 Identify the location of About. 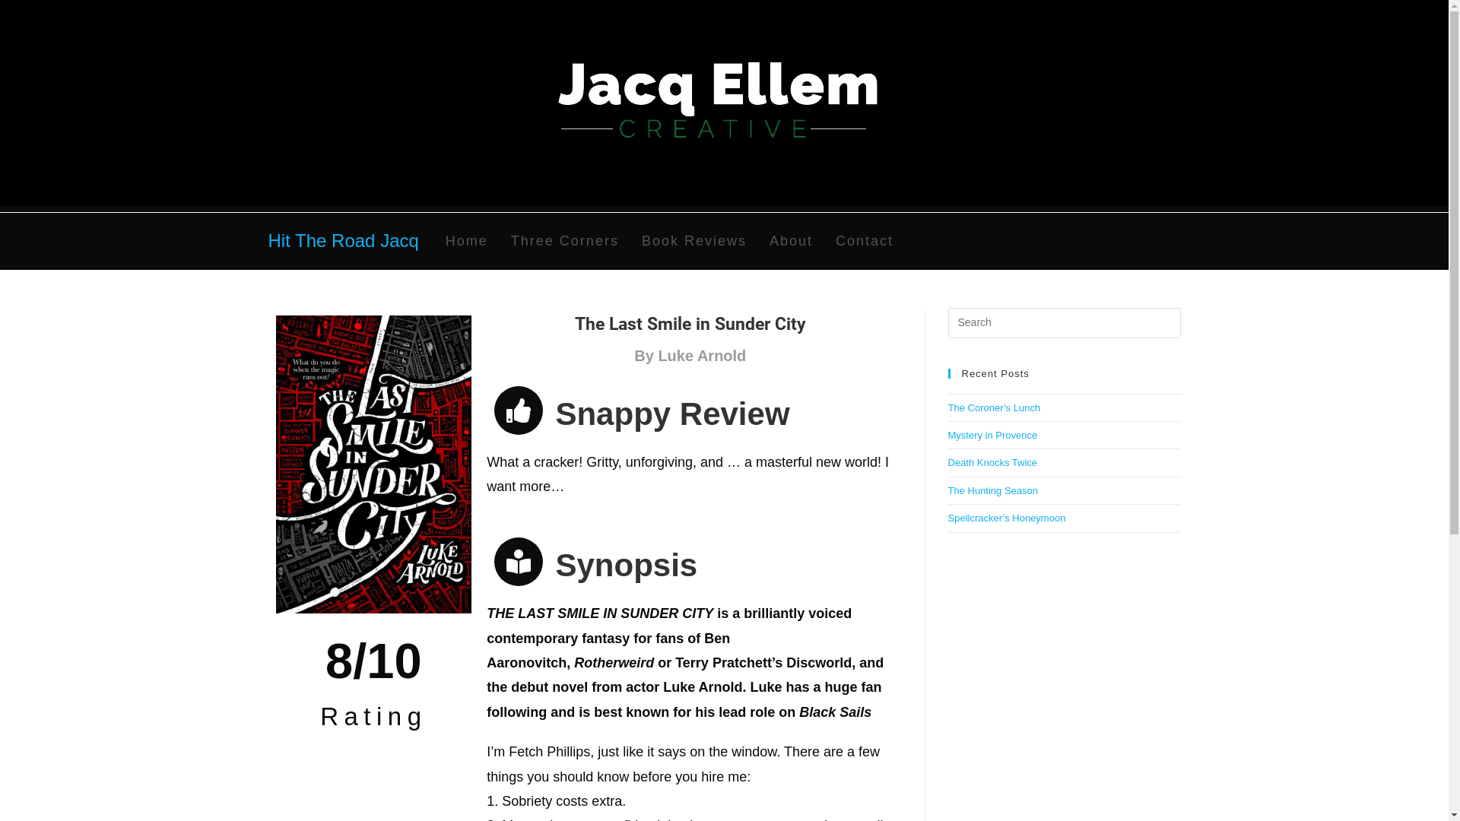
(791, 241).